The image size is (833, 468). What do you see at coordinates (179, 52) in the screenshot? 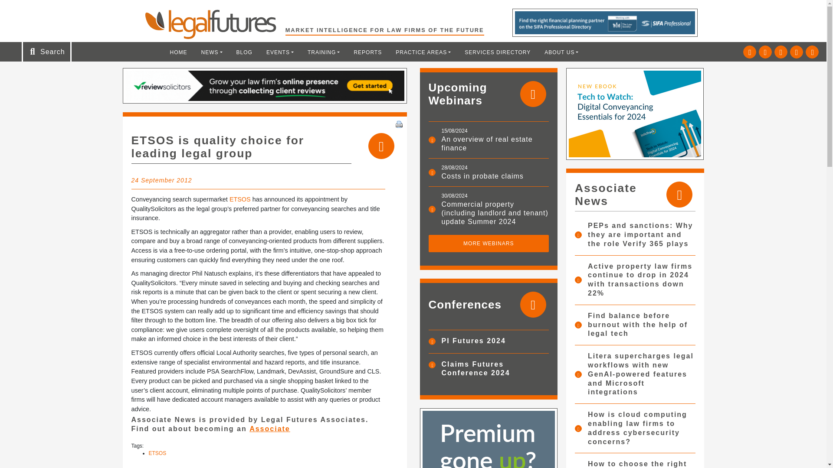
I see `Home` at bounding box center [179, 52].